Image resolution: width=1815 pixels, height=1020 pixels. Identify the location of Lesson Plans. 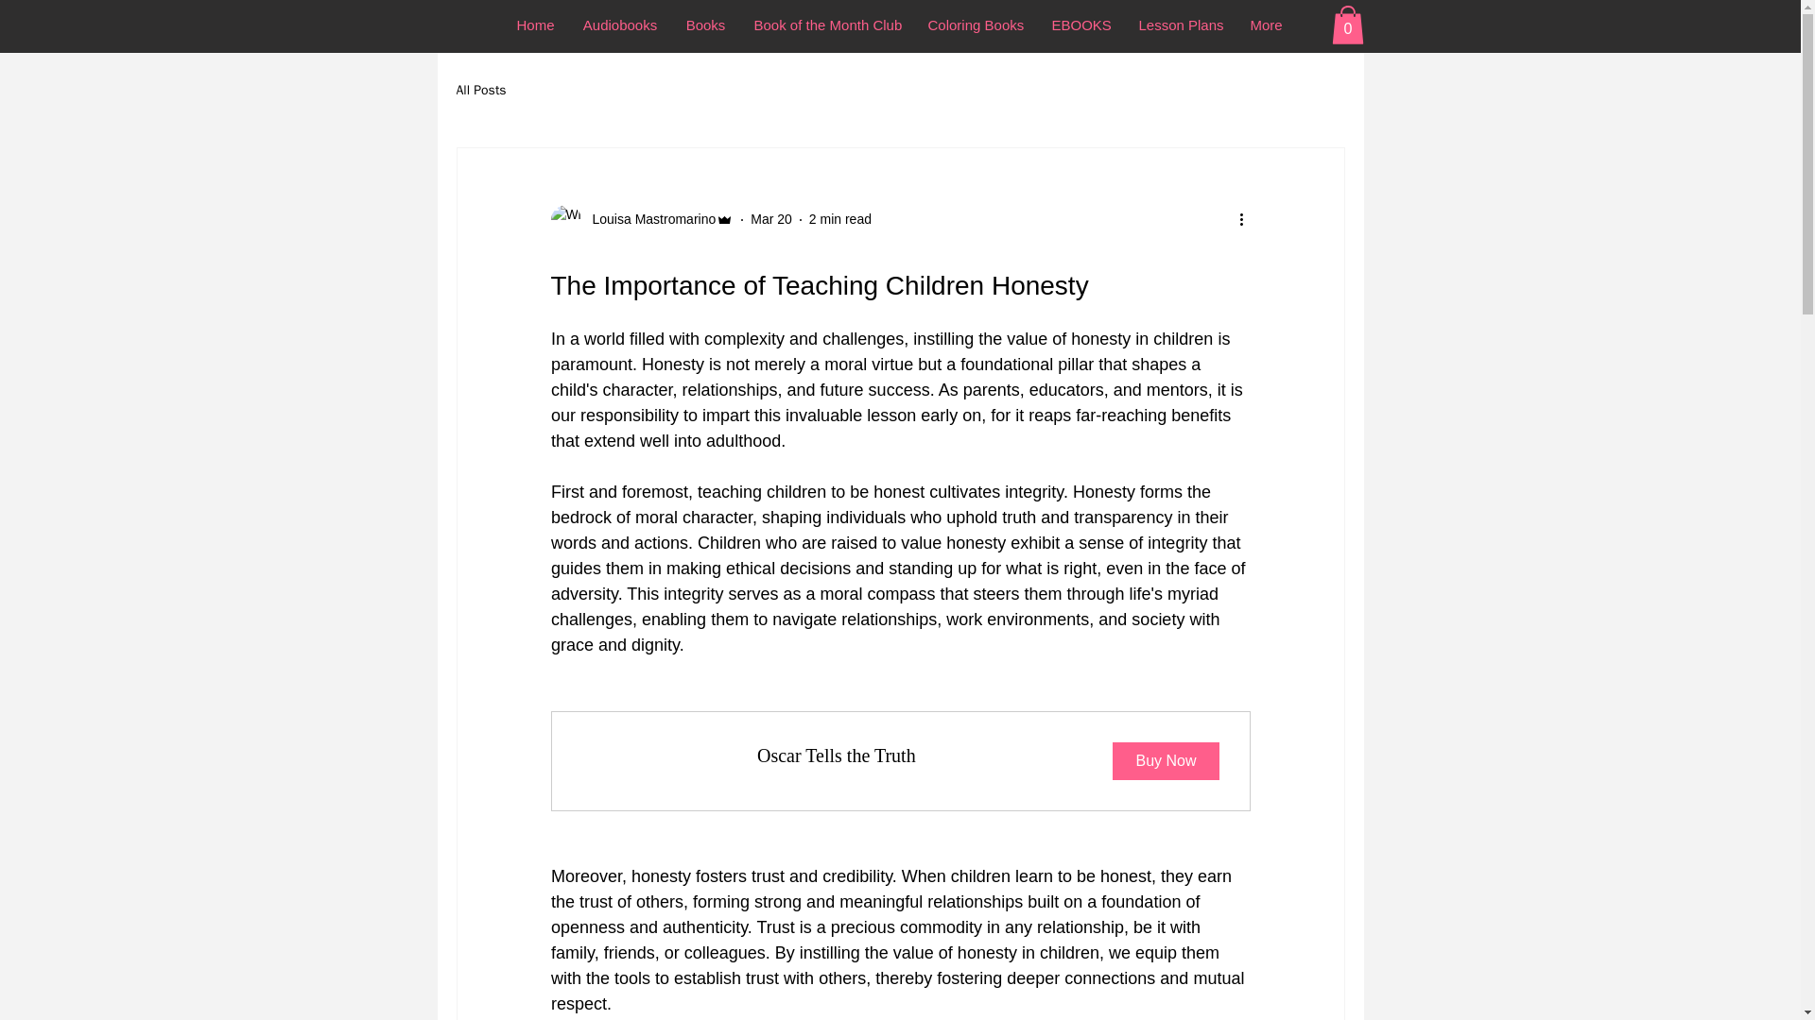
(1180, 25).